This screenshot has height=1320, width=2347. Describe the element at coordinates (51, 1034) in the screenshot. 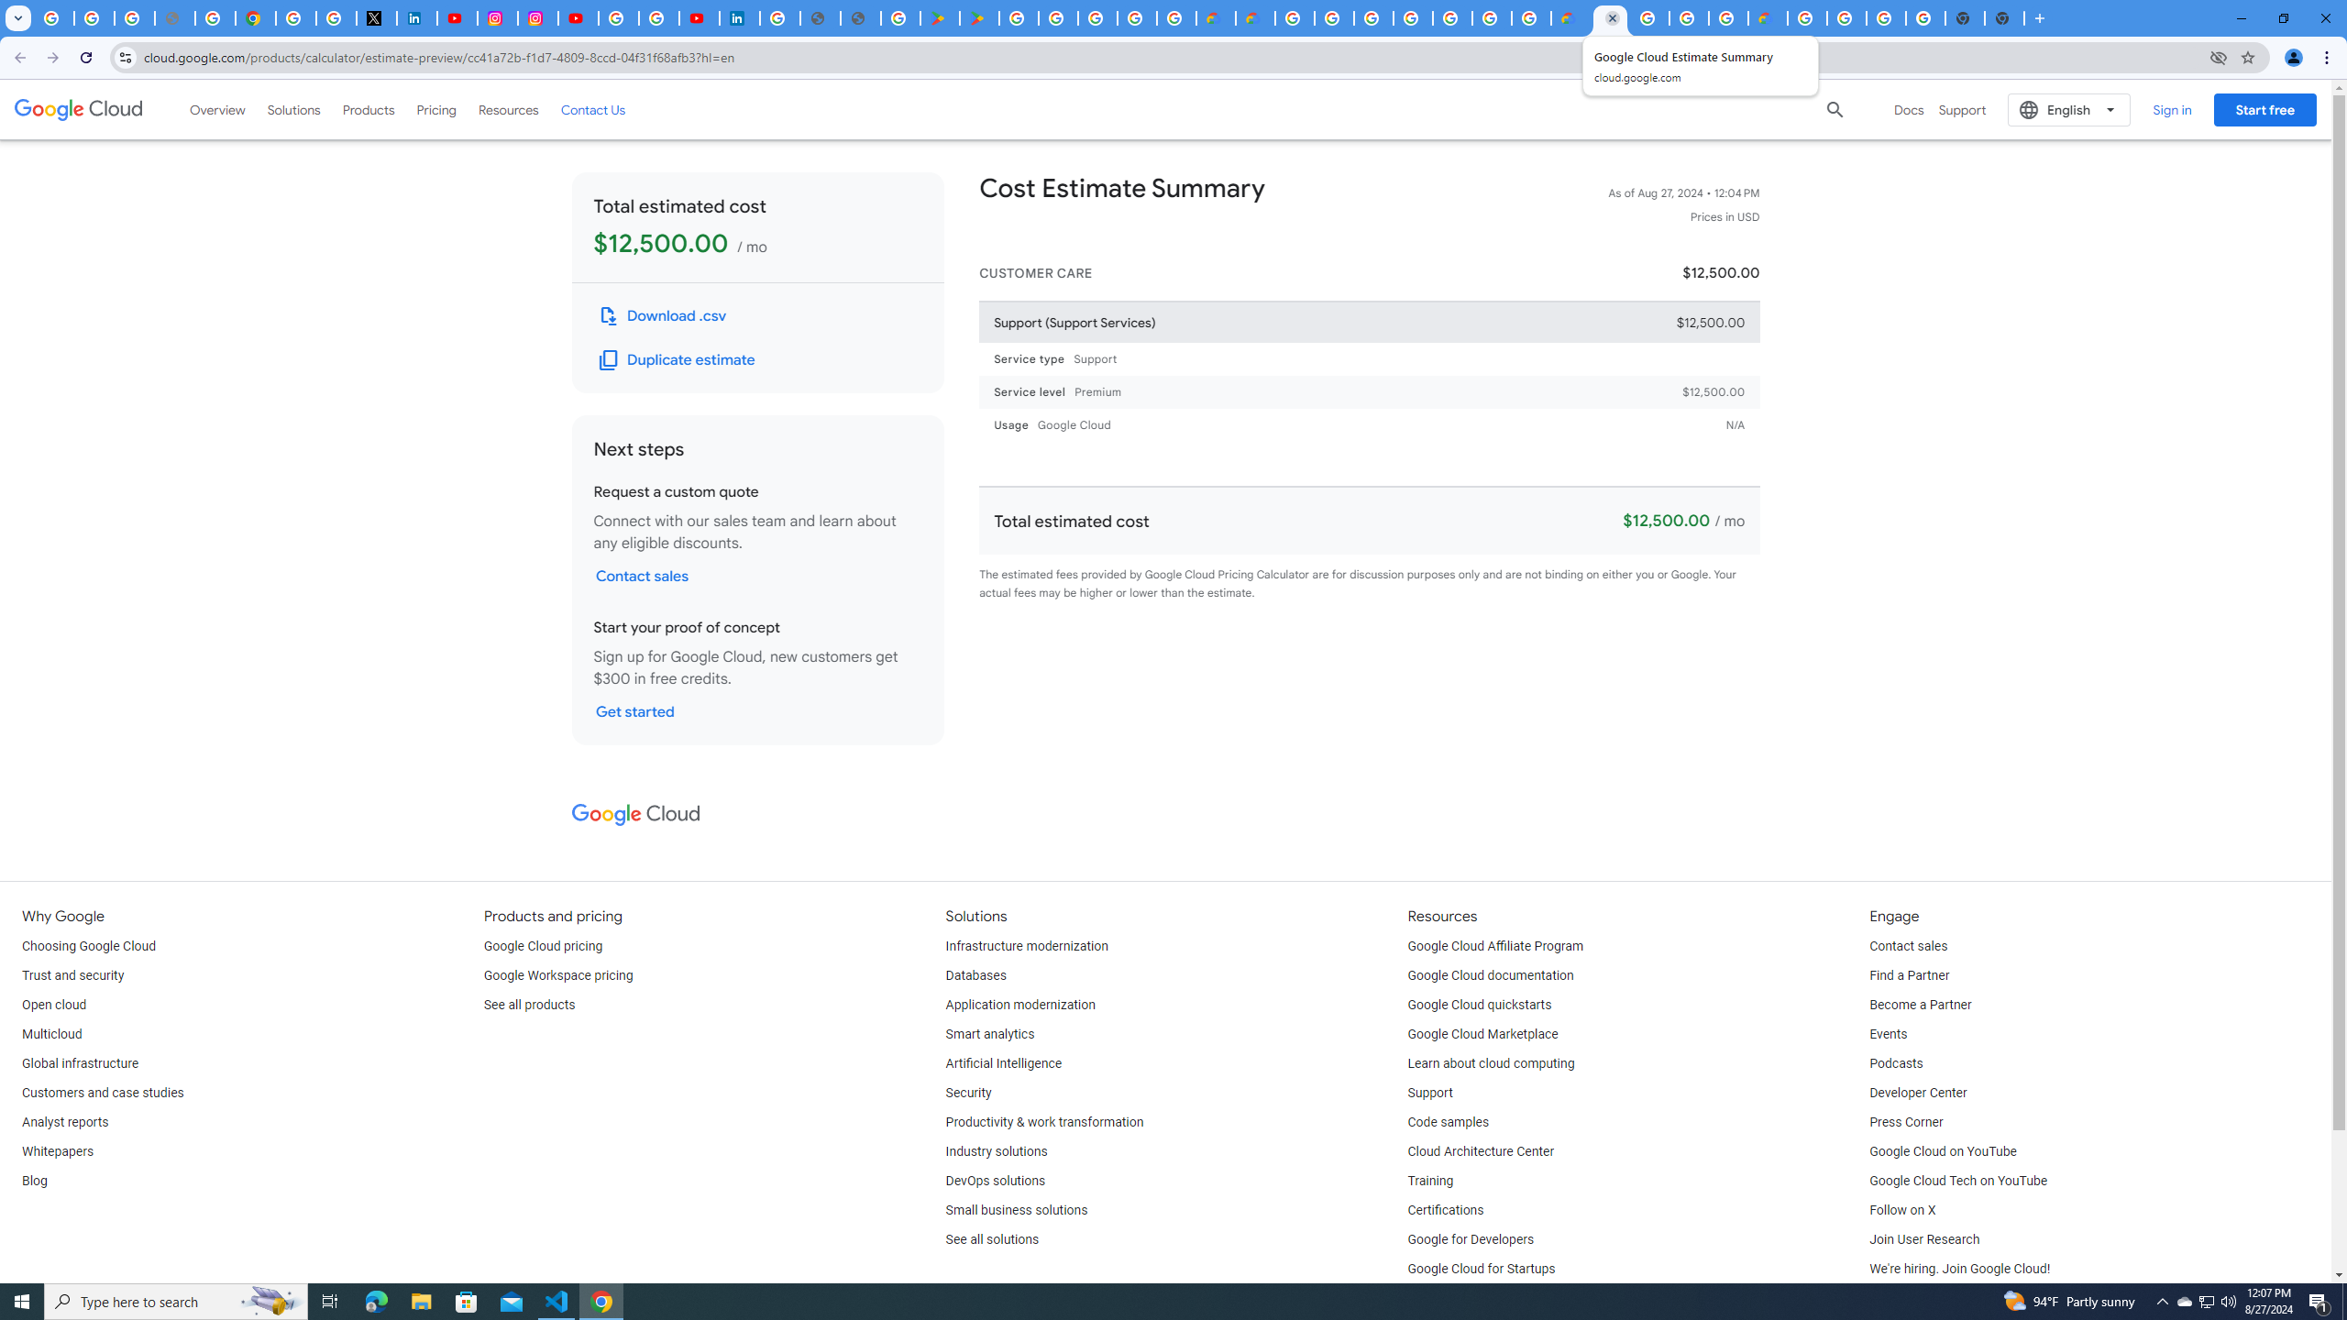

I see `Multicloud` at that location.